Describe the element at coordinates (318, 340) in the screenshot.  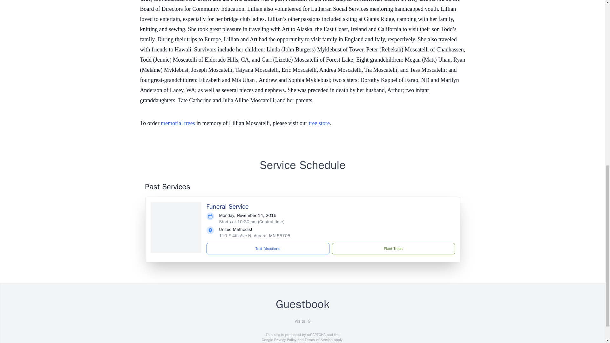
I see `Terms of Service` at that location.